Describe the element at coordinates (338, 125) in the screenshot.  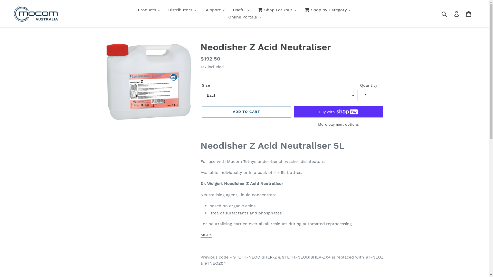
I see `More payment options` at that location.